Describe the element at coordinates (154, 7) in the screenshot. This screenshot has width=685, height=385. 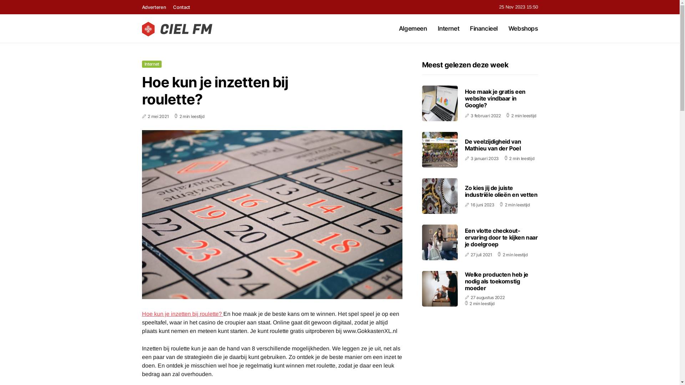
I see `Adverteren` at that location.